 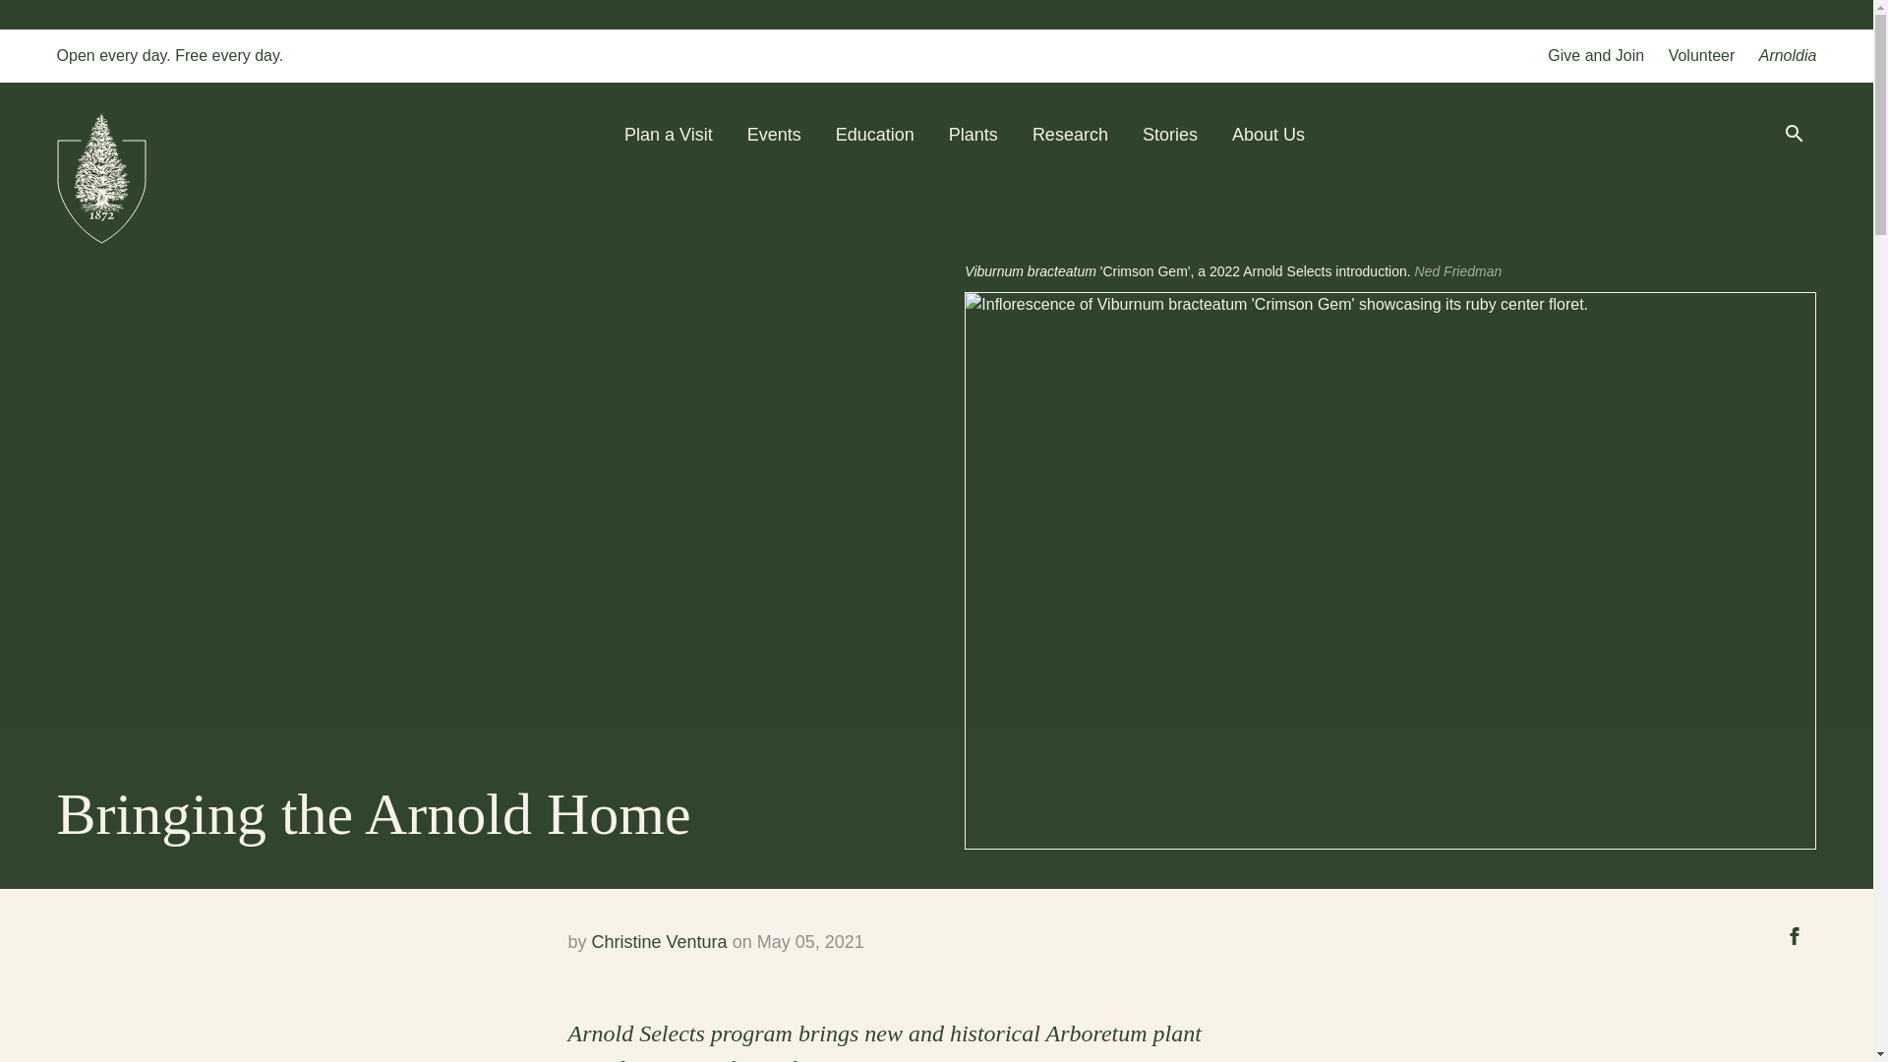 I want to click on Volunteer, so click(x=1701, y=55).